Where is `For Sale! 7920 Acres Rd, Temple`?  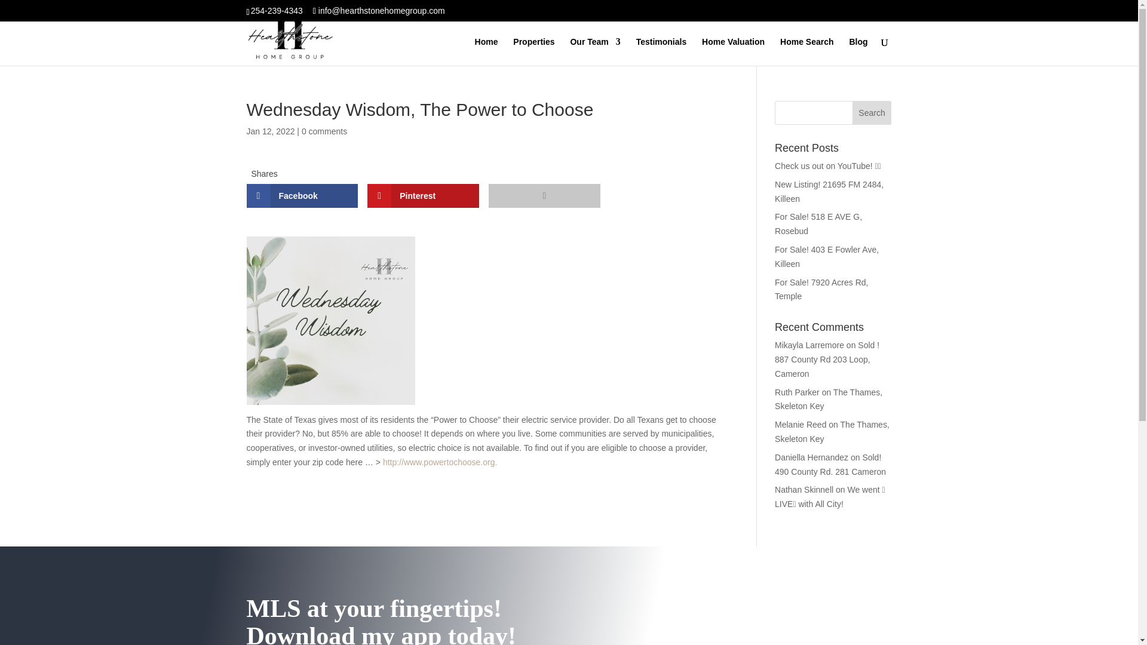
For Sale! 7920 Acres Rd, Temple is located at coordinates (821, 290).